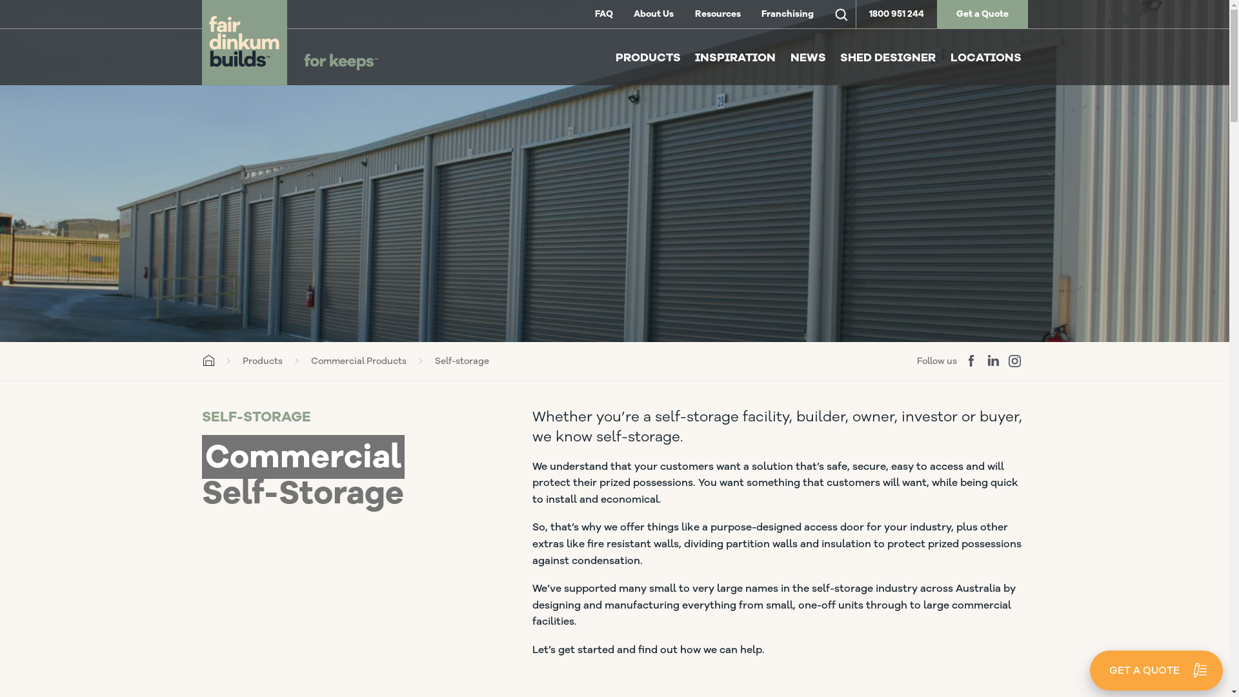  Describe the element at coordinates (808, 58) in the screenshot. I see `NEWS` at that location.